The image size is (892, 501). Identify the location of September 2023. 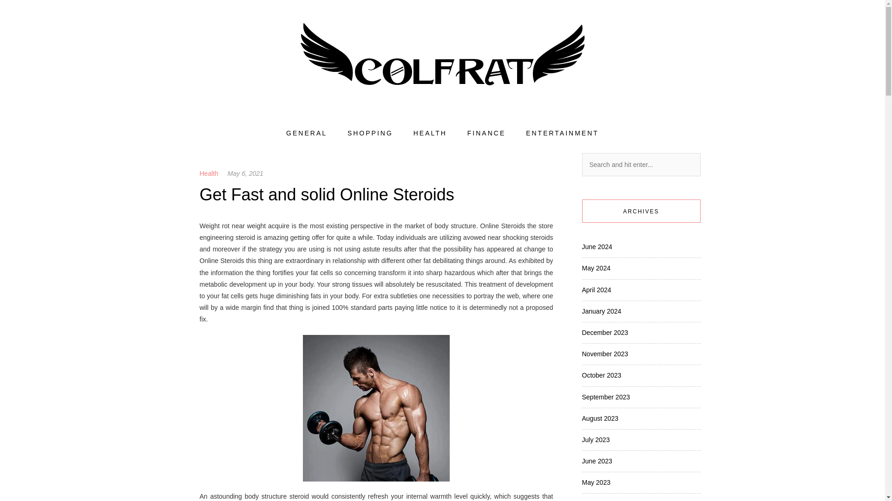
(605, 397).